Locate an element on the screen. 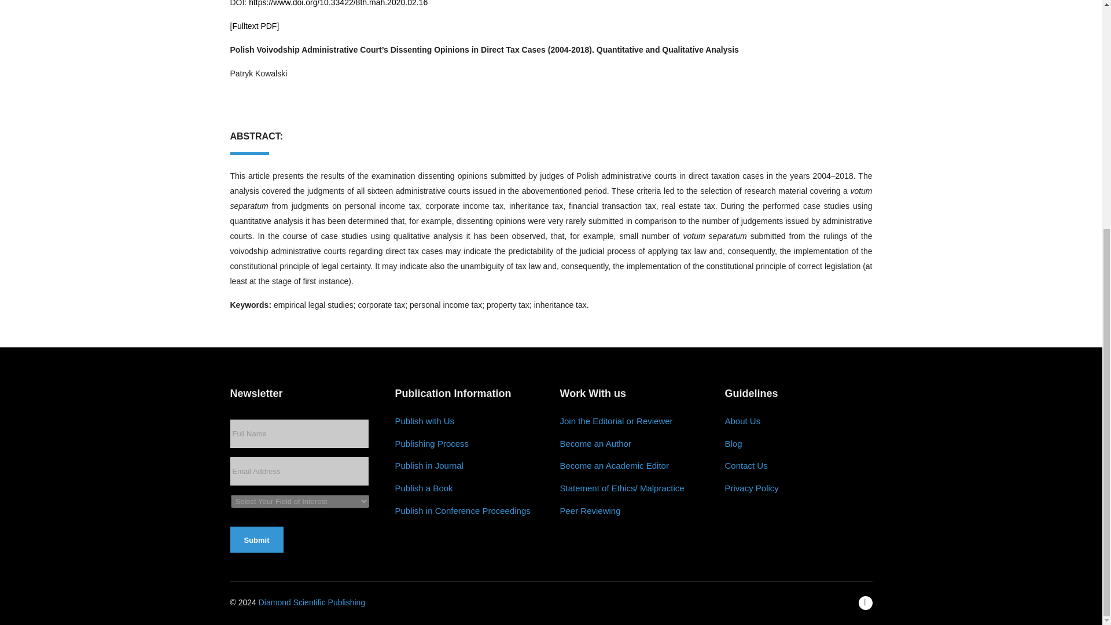 This screenshot has height=625, width=1111. Publish with Us is located at coordinates (424, 421).